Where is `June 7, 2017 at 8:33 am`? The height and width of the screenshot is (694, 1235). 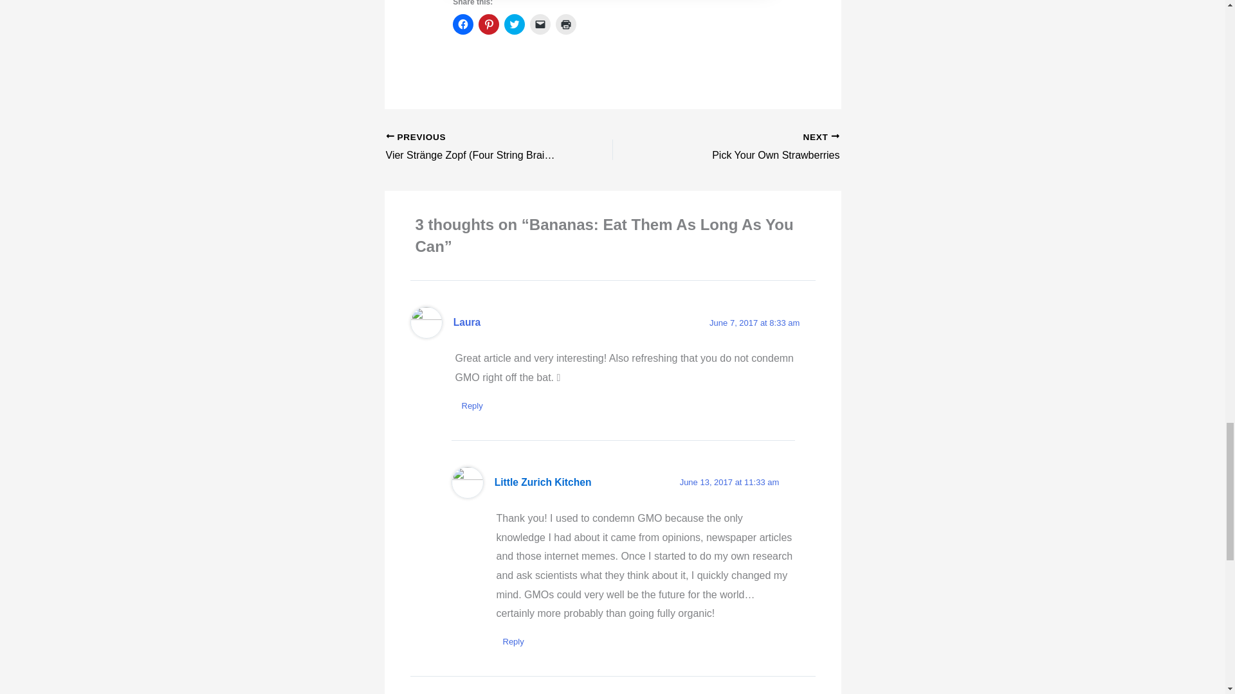
June 7, 2017 at 8:33 am is located at coordinates (754, 323).